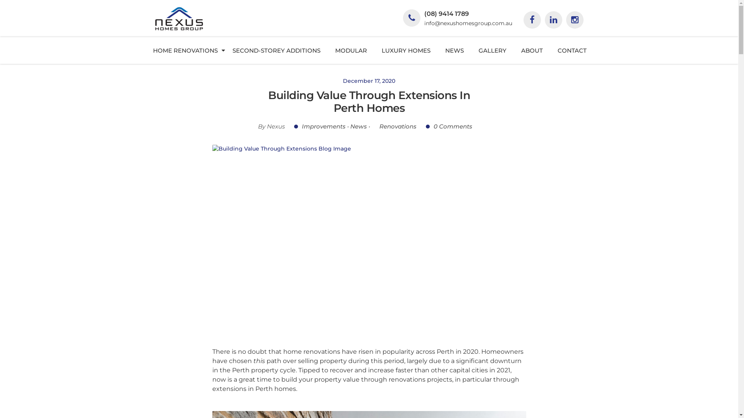 Image resolution: width=744 pixels, height=418 pixels. Describe the element at coordinates (359, 126) in the screenshot. I see `News` at that location.